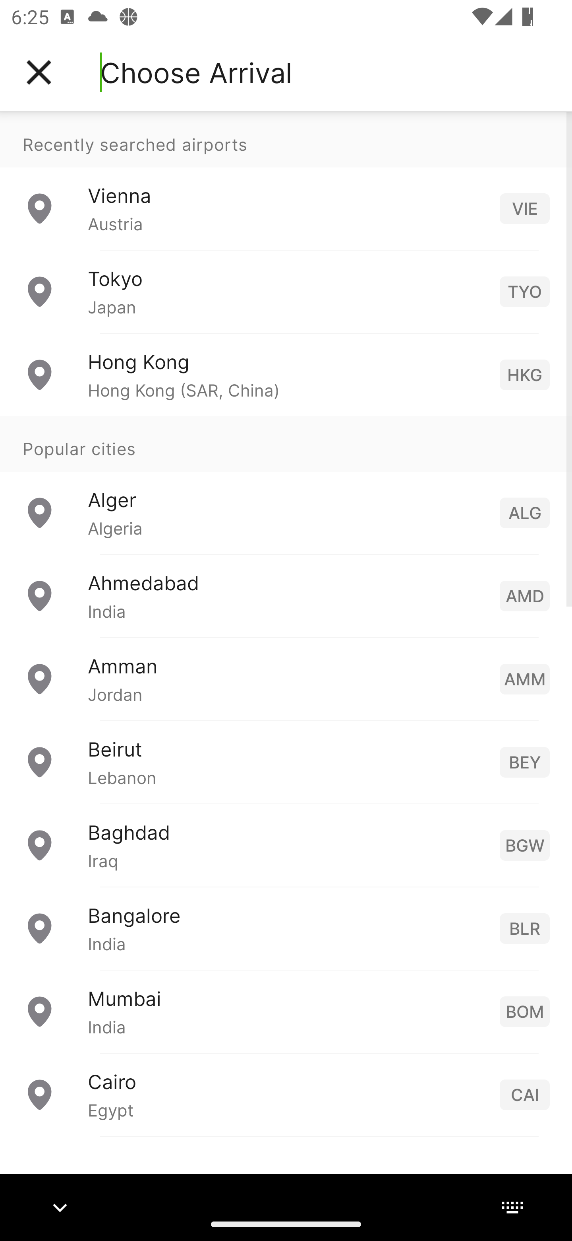 The height and width of the screenshot is (1241, 572). I want to click on Bangalore India BLR, so click(286, 928).